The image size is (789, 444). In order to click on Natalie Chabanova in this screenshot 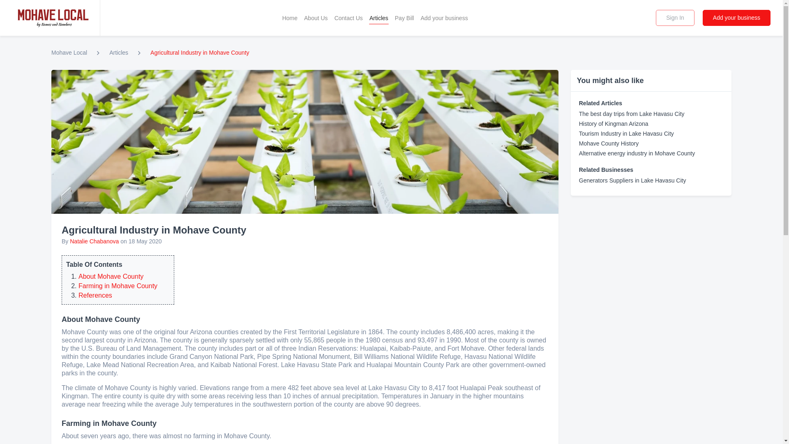, I will do `click(95, 241)`.